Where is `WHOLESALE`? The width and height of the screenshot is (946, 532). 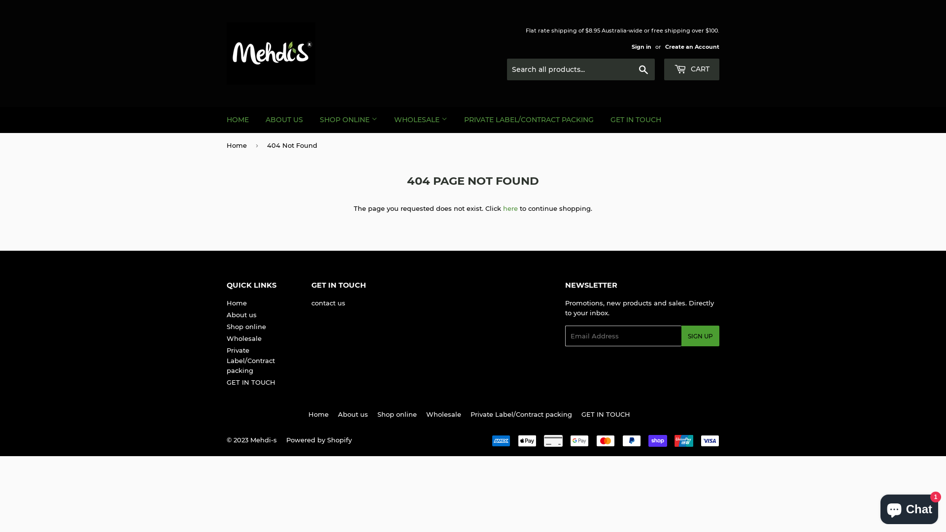 WHOLESALE is located at coordinates (421, 120).